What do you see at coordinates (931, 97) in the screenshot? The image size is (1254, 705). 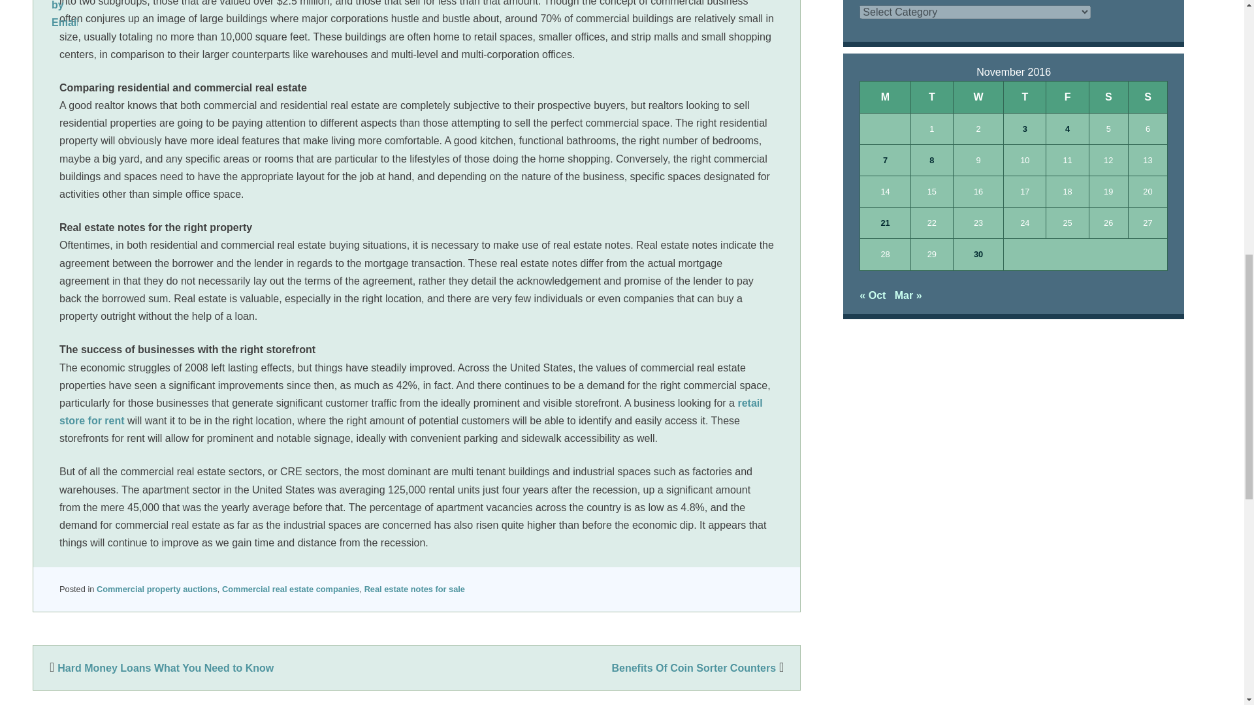 I see `Tuesday` at bounding box center [931, 97].